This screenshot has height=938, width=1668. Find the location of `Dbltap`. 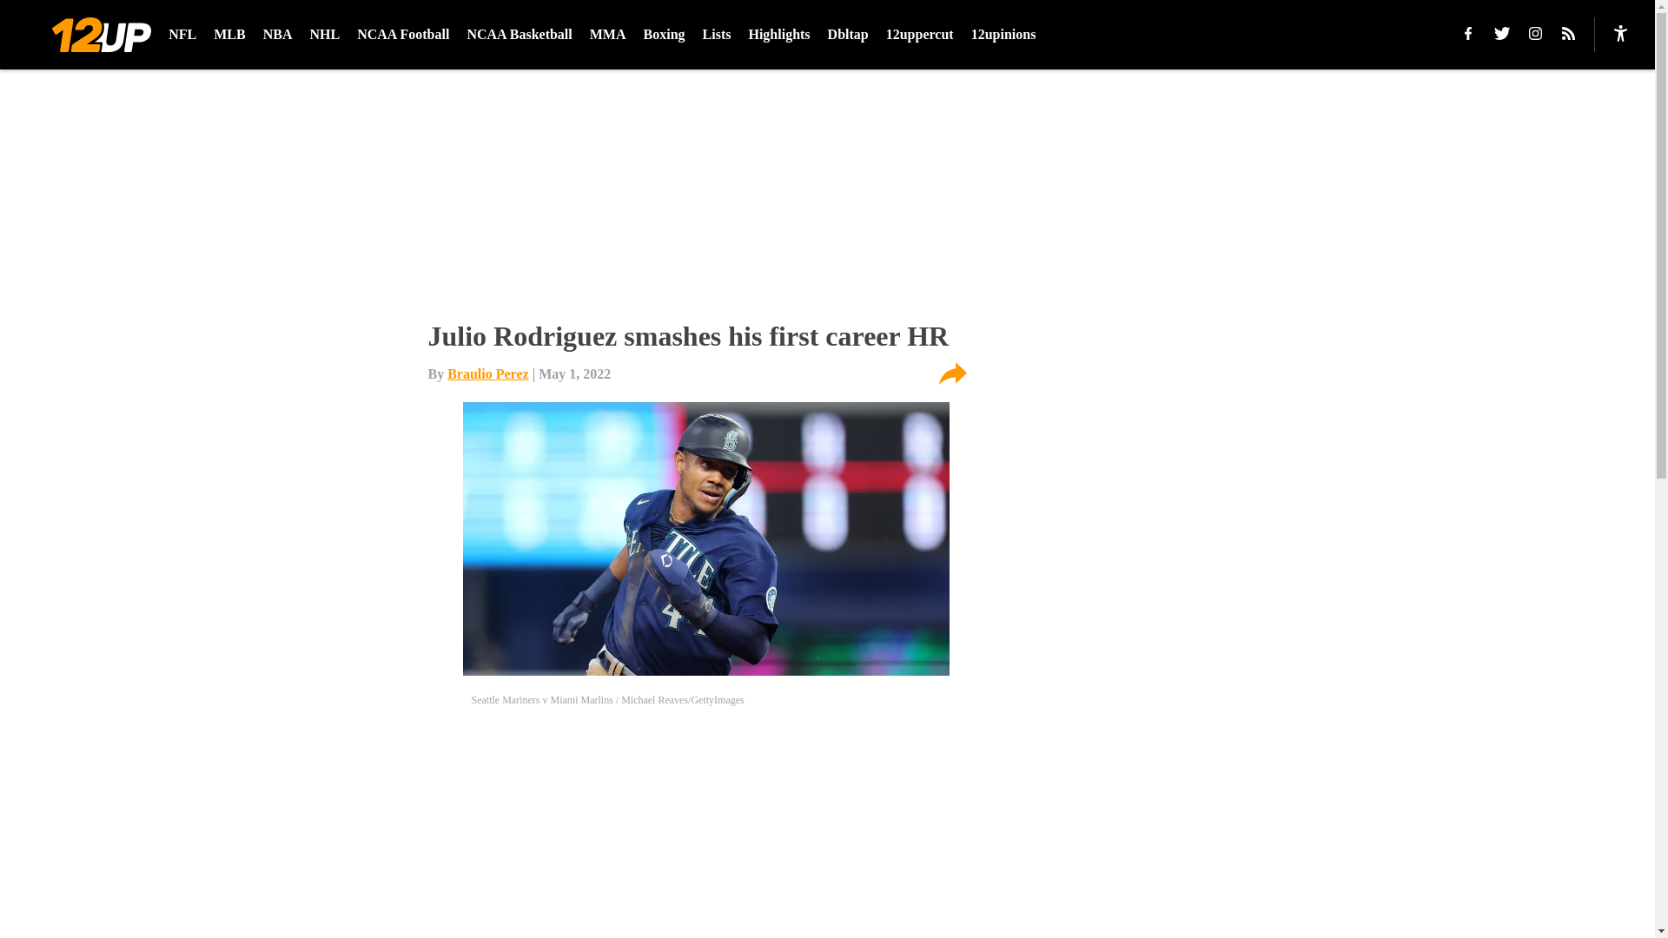

Dbltap is located at coordinates (848, 35).